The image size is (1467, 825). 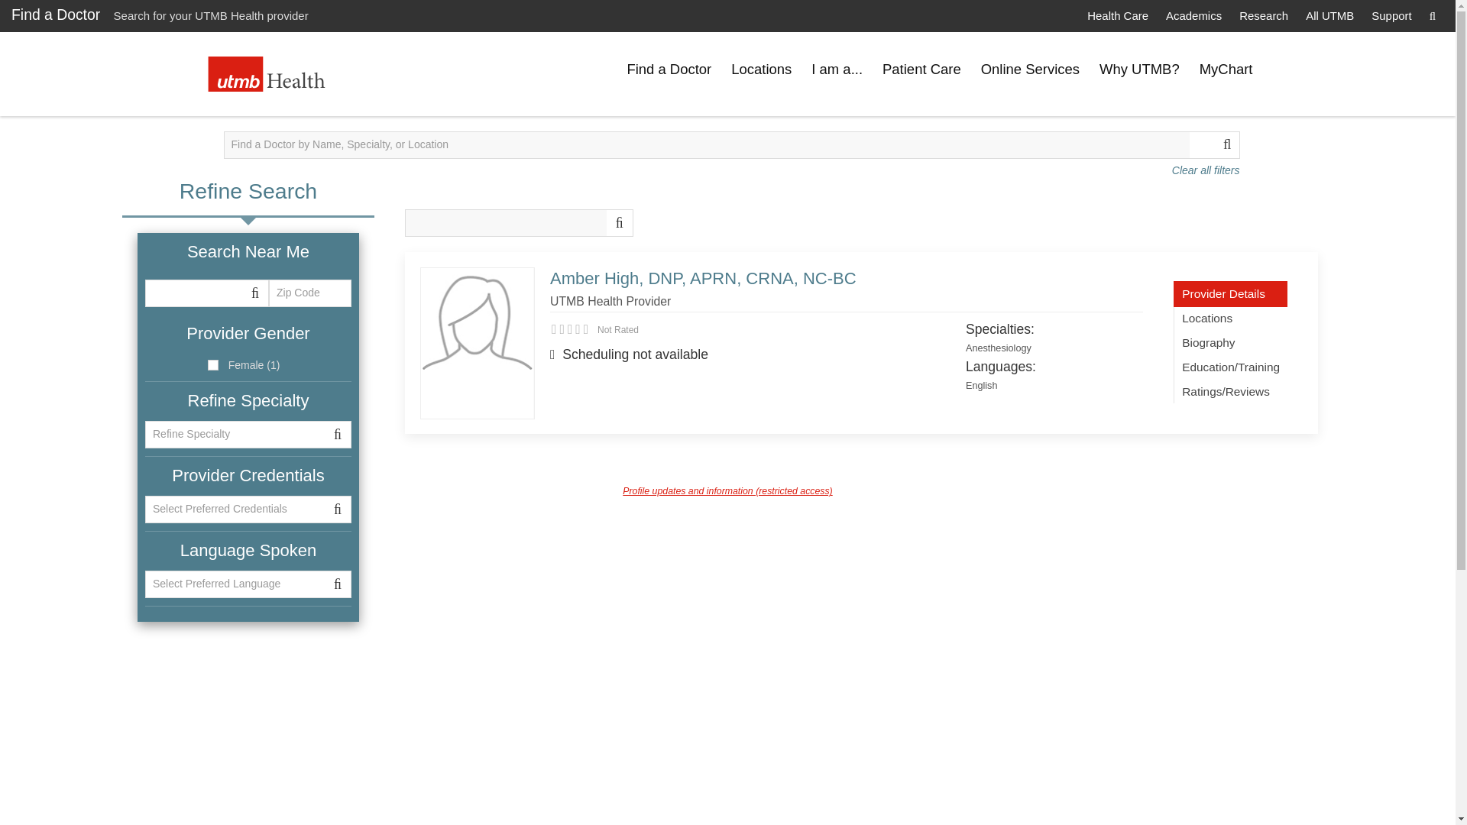 What do you see at coordinates (1391, 15) in the screenshot?
I see `Support` at bounding box center [1391, 15].